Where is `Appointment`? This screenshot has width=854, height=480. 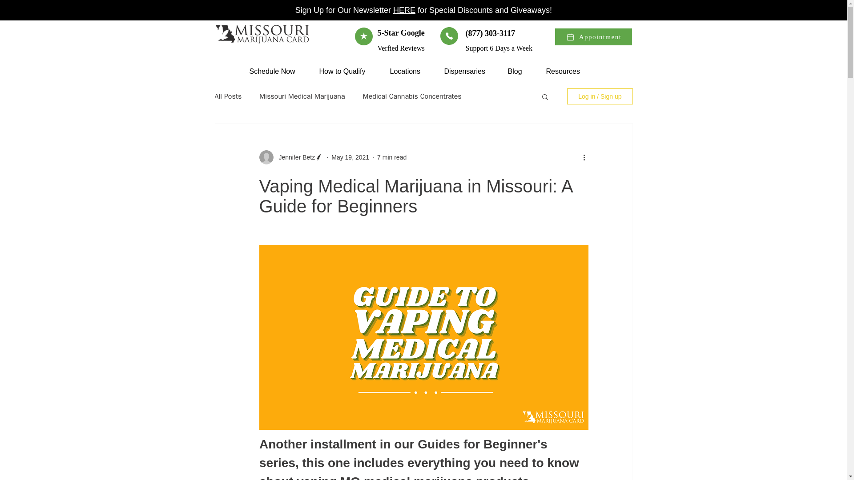
Appointment is located at coordinates (593, 36).